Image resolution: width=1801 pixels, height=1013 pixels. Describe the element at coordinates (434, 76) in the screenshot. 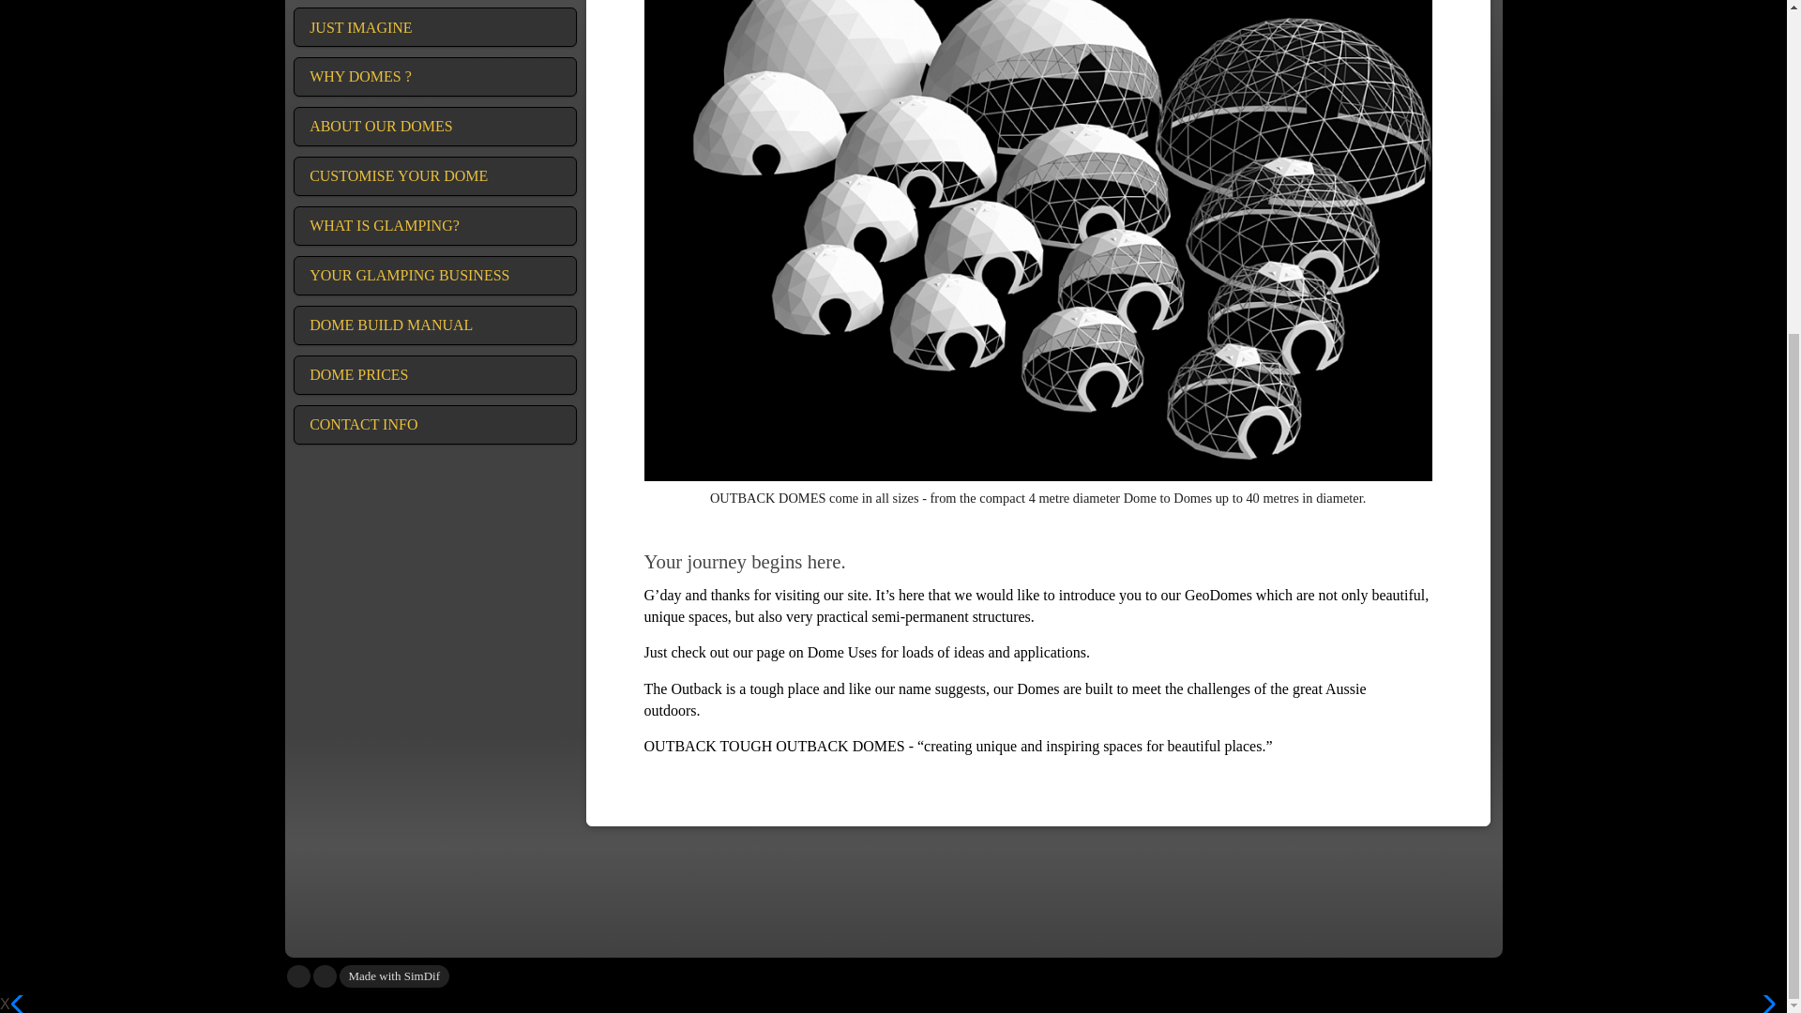

I see `WHY DOMES ?` at that location.